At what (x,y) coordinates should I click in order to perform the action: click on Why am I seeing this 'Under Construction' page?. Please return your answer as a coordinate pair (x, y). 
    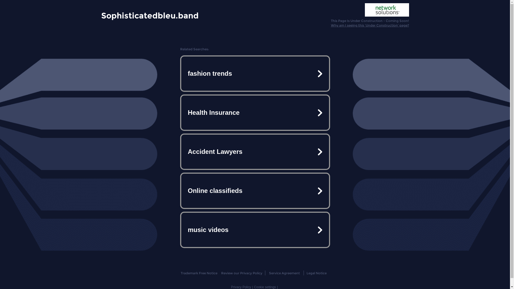
    Looking at the image, I should click on (370, 25).